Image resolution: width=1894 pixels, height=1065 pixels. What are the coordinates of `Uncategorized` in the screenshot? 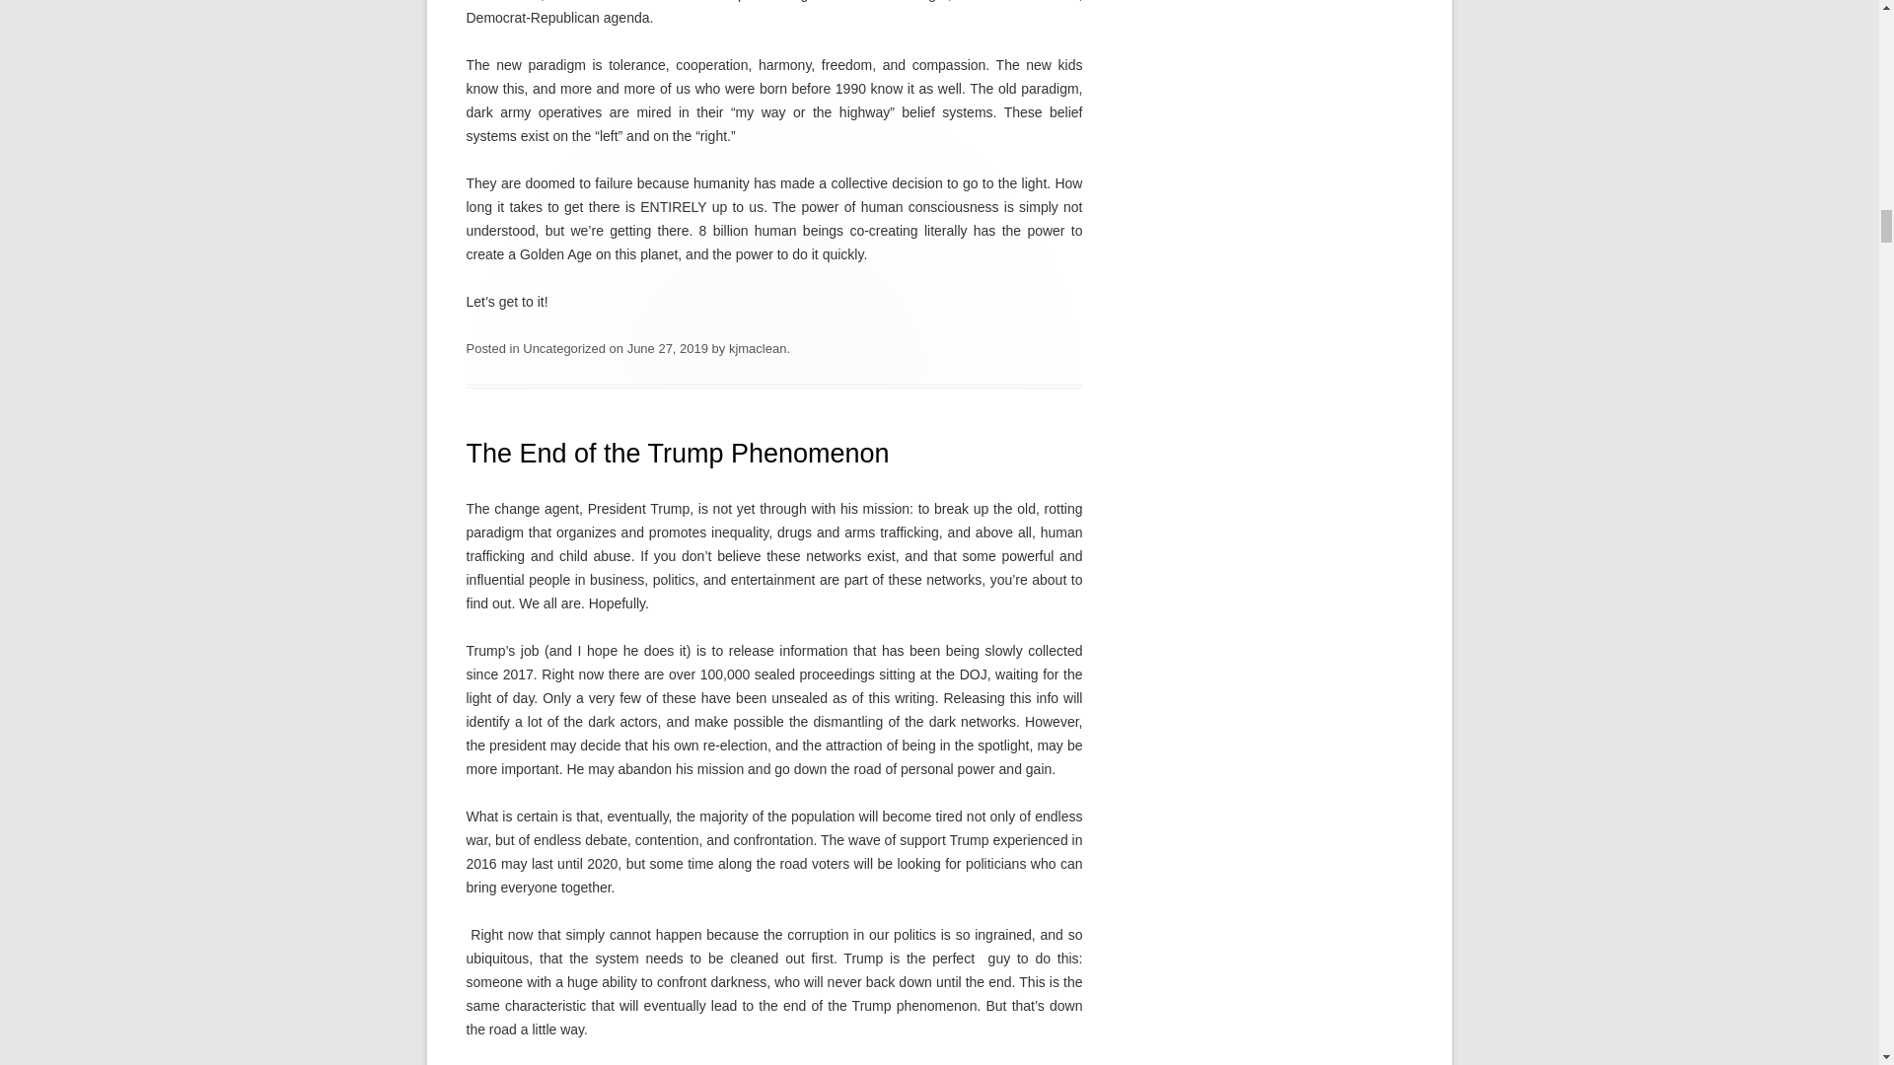 It's located at (564, 347).